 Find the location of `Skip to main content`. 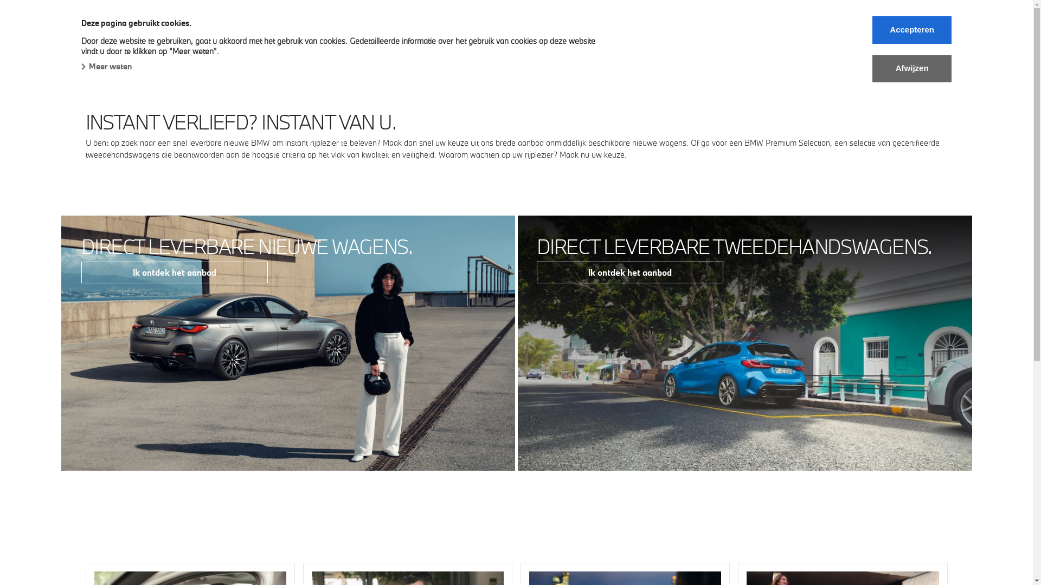

Skip to main content is located at coordinates (0, 0).